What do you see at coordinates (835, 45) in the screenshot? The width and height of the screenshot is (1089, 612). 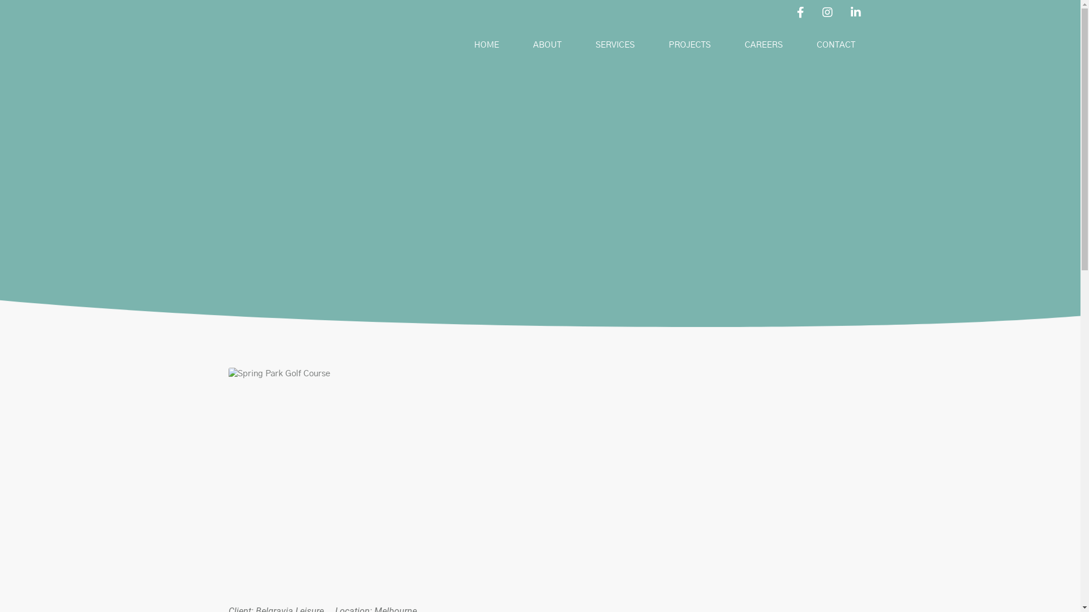 I see `CONTACT` at bounding box center [835, 45].